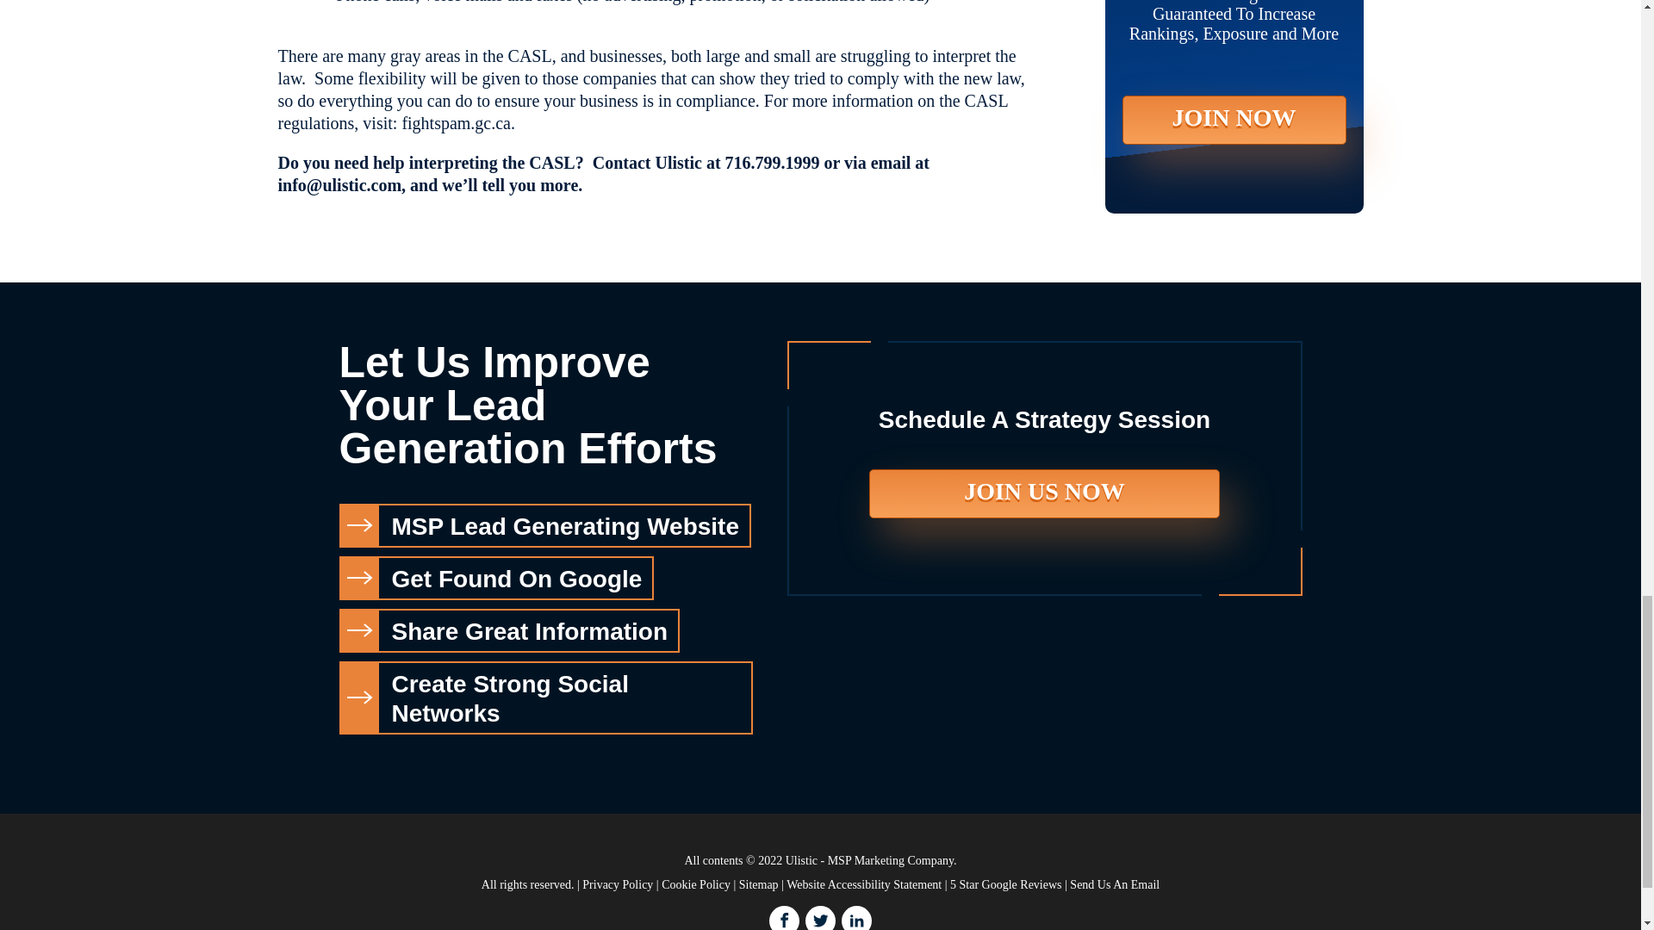 The height and width of the screenshot is (930, 1654). What do you see at coordinates (1044, 493) in the screenshot?
I see `JOIN US NOW` at bounding box center [1044, 493].